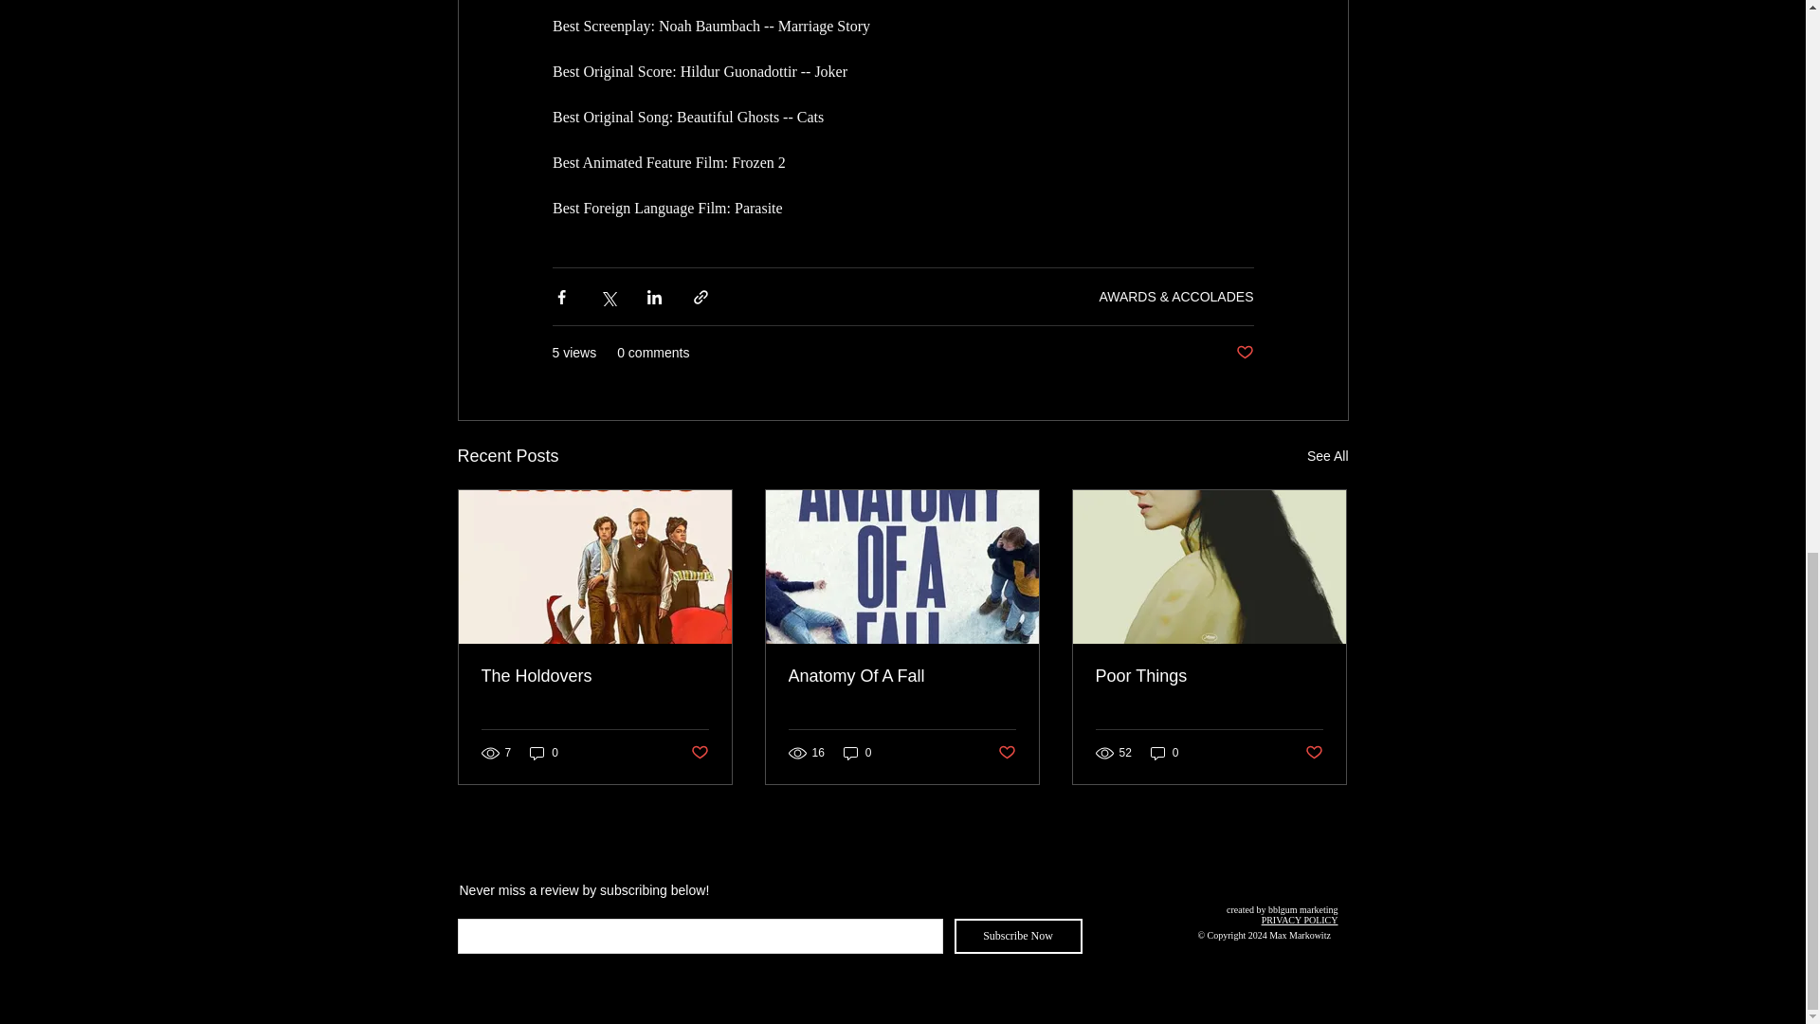 The height and width of the screenshot is (1024, 1820). Describe the element at coordinates (544, 753) in the screenshot. I see `0` at that location.